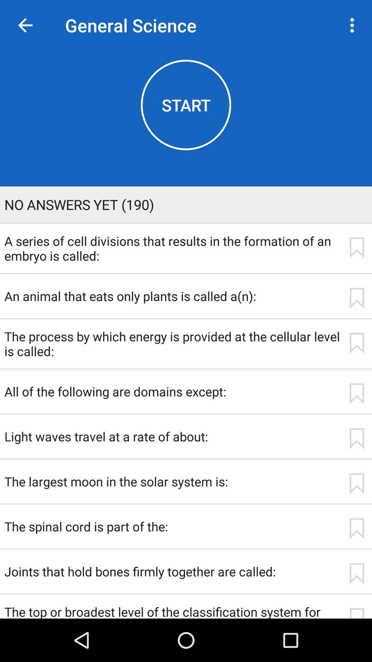 Image resolution: width=372 pixels, height=662 pixels. I want to click on select icon next to the the largest moon icon, so click(356, 483).